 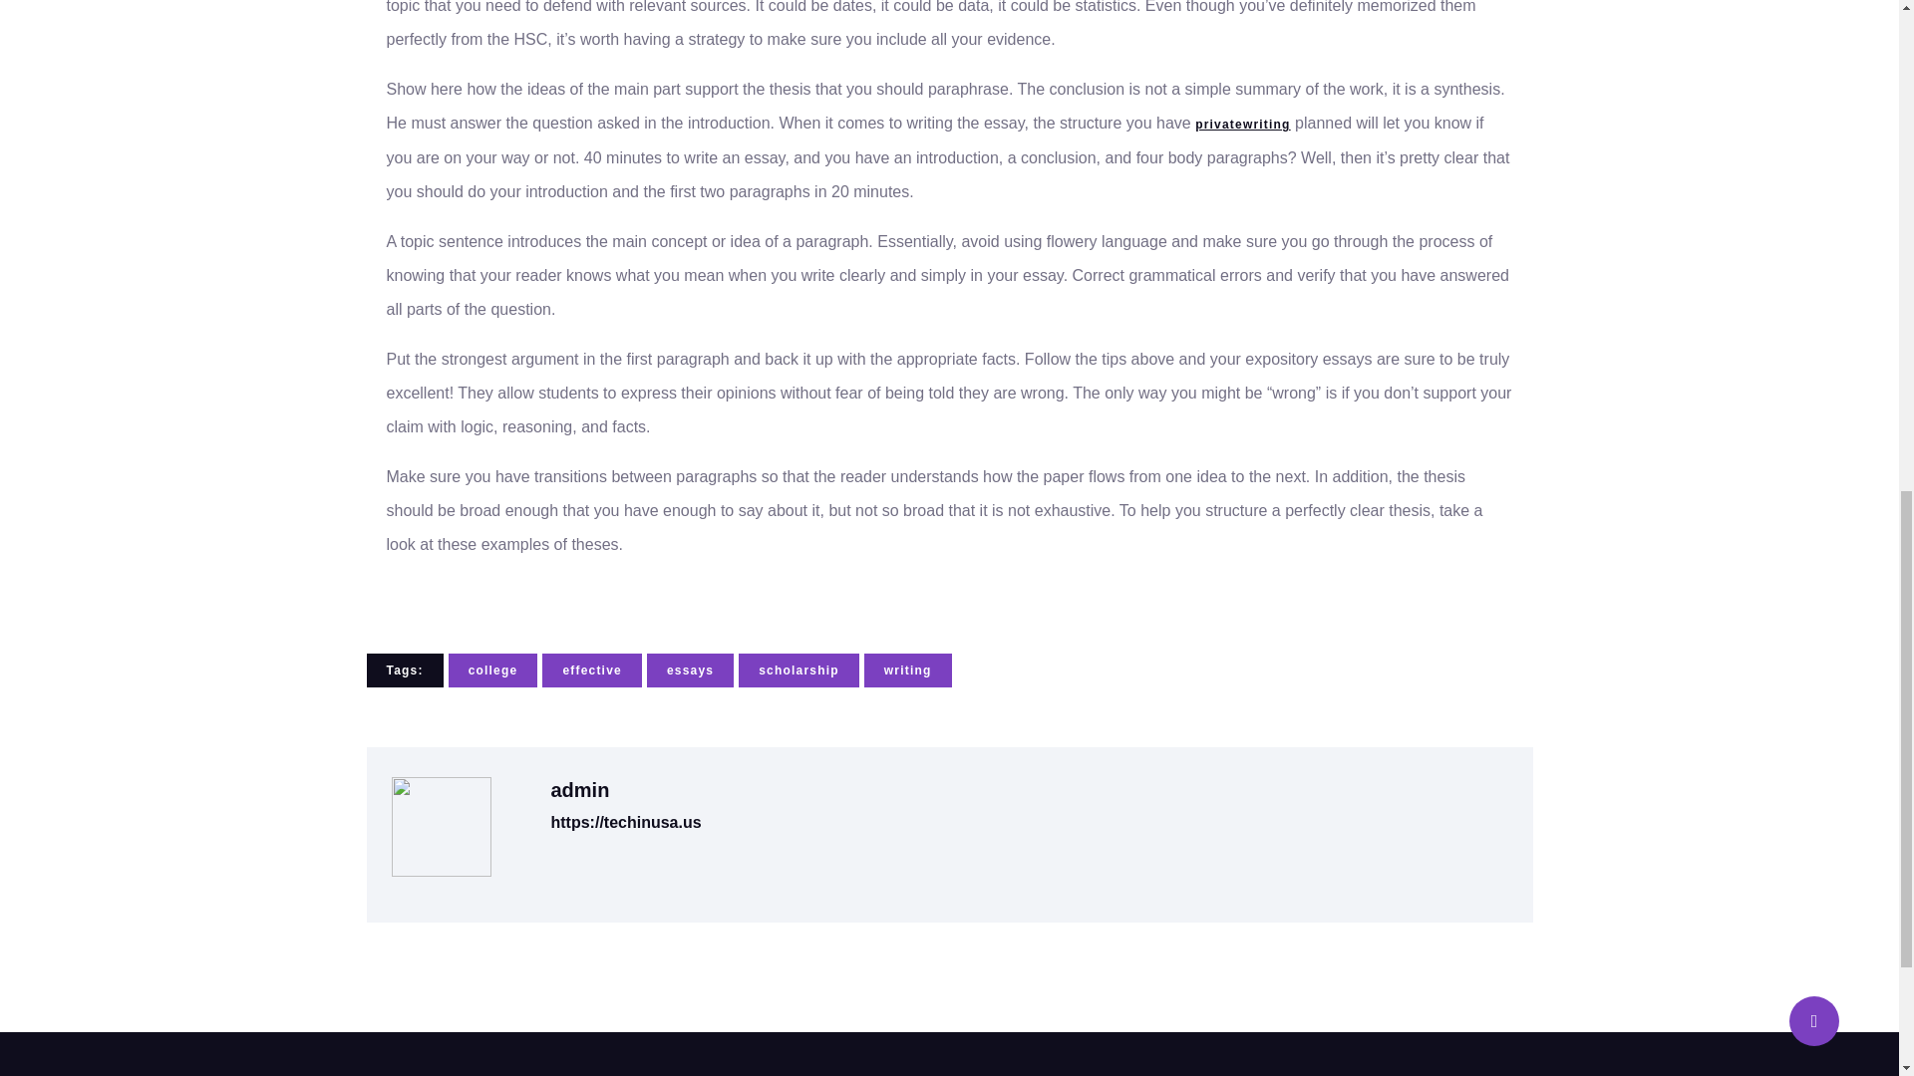 I want to click on college, so click(x=492, y=670).